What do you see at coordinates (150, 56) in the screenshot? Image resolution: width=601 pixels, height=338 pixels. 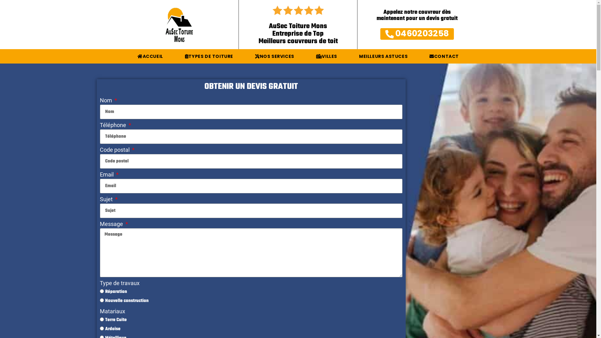 I see `ACCUEIL` at bounding box center [150, 56].